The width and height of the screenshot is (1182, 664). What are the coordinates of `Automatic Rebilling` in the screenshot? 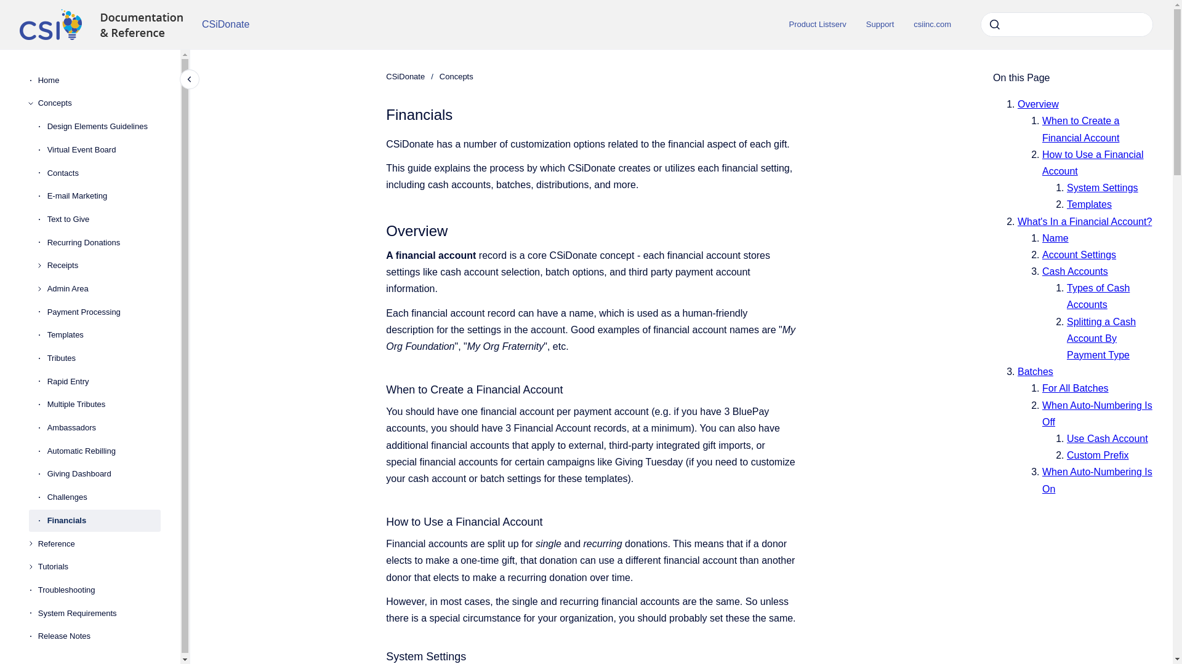 It's located at (103, 451).